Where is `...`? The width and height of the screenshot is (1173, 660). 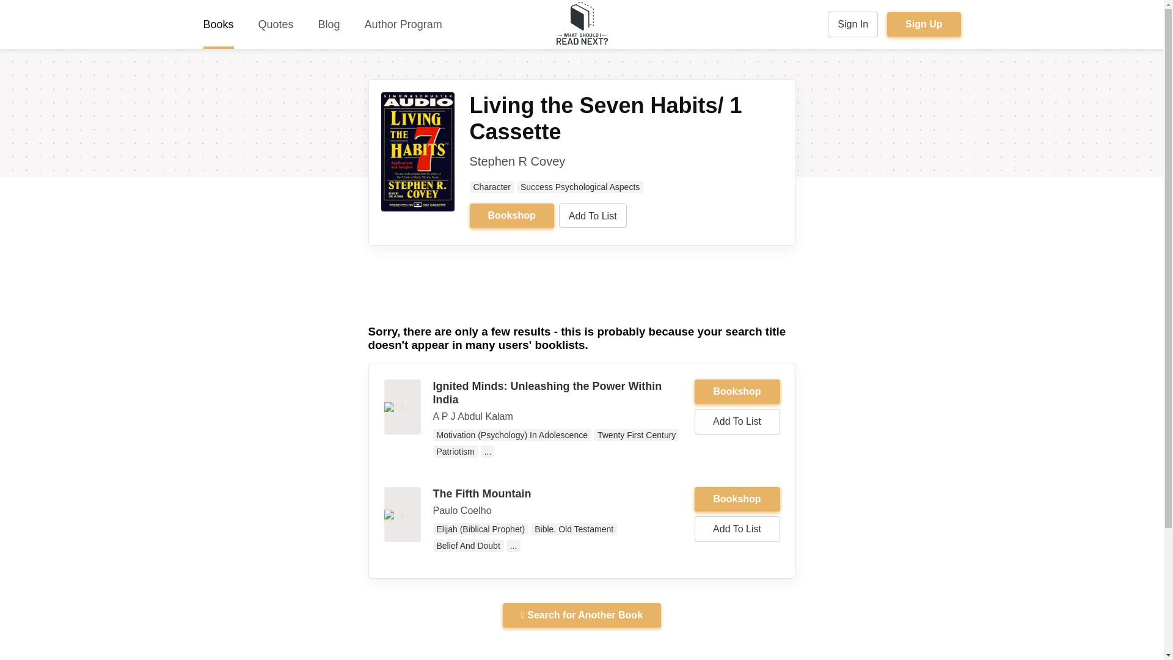
... is located at coordinates (513, 545).